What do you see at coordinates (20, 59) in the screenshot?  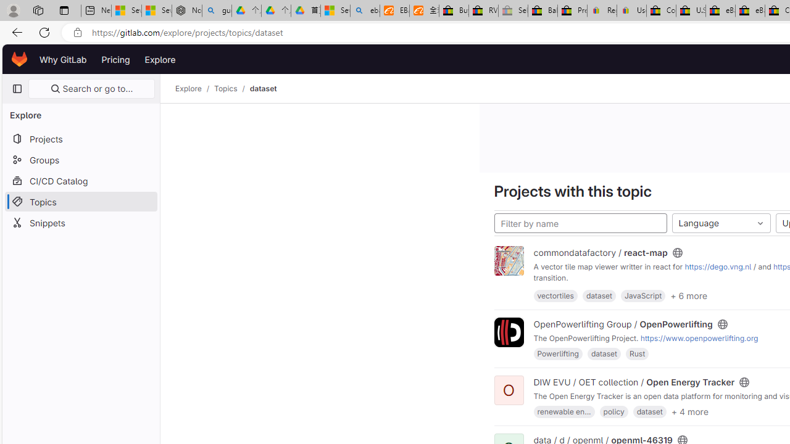 I see `Homepage` at bounding box center [20, 59].